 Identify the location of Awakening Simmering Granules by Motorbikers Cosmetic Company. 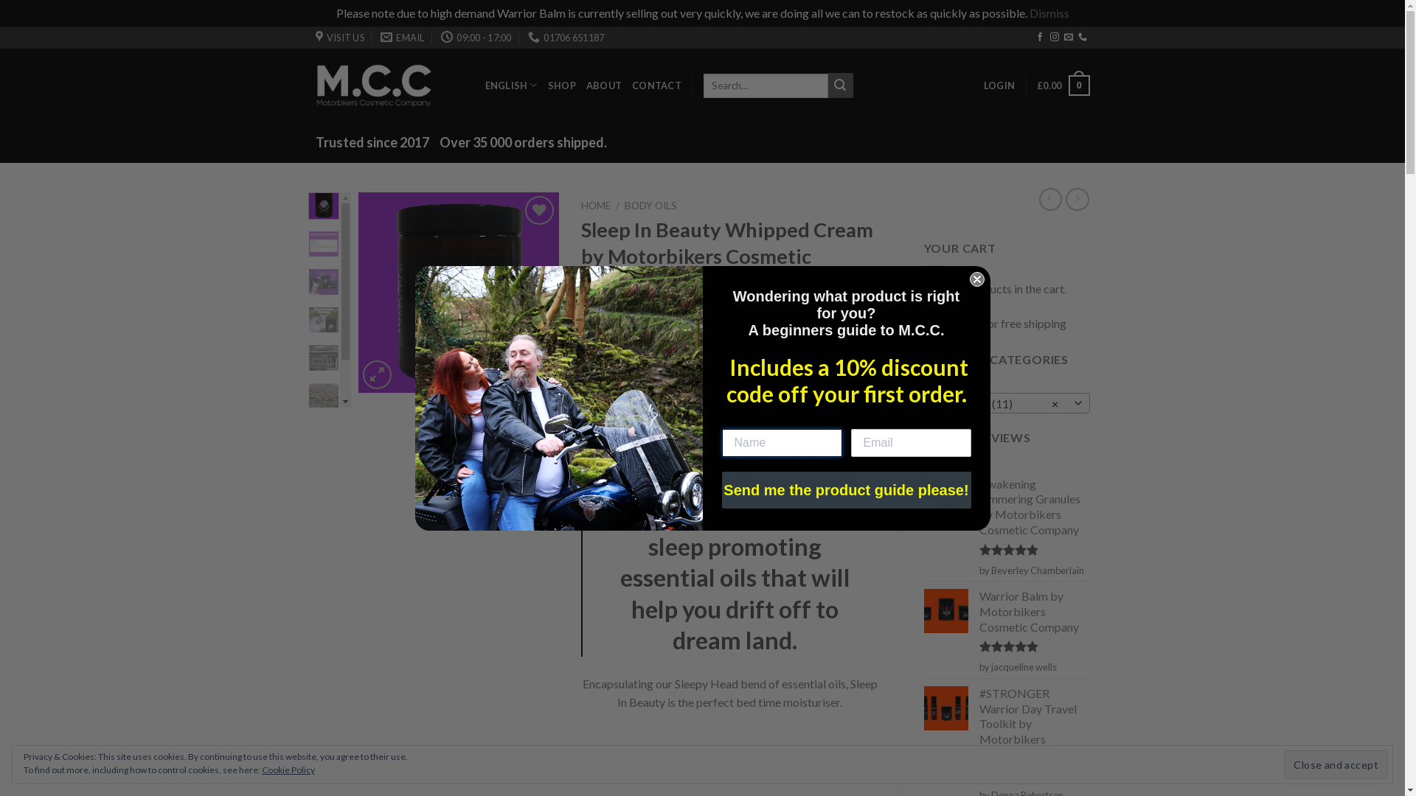
(1035, 507).